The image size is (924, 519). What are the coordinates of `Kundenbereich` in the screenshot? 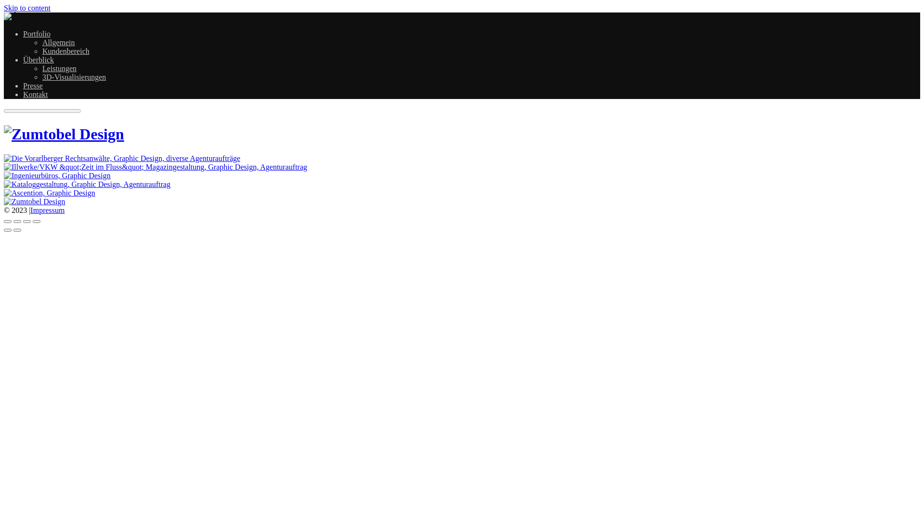 It's located at (66, 51).